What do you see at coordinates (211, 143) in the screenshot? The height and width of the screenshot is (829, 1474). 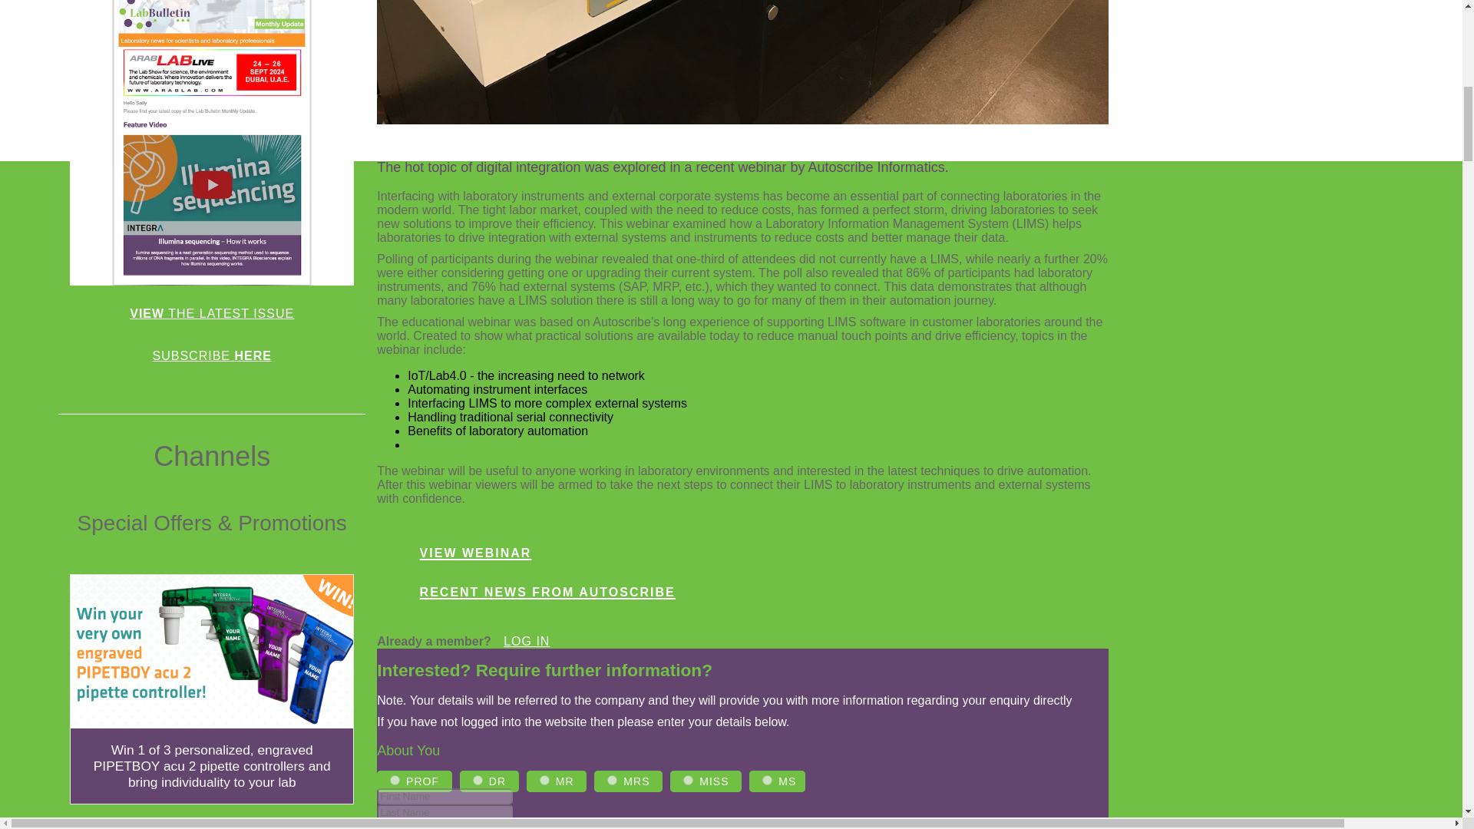 I see `Read the latest issue of Lab Bulletin's monthly newsletter` at bounding box center [211, 143].